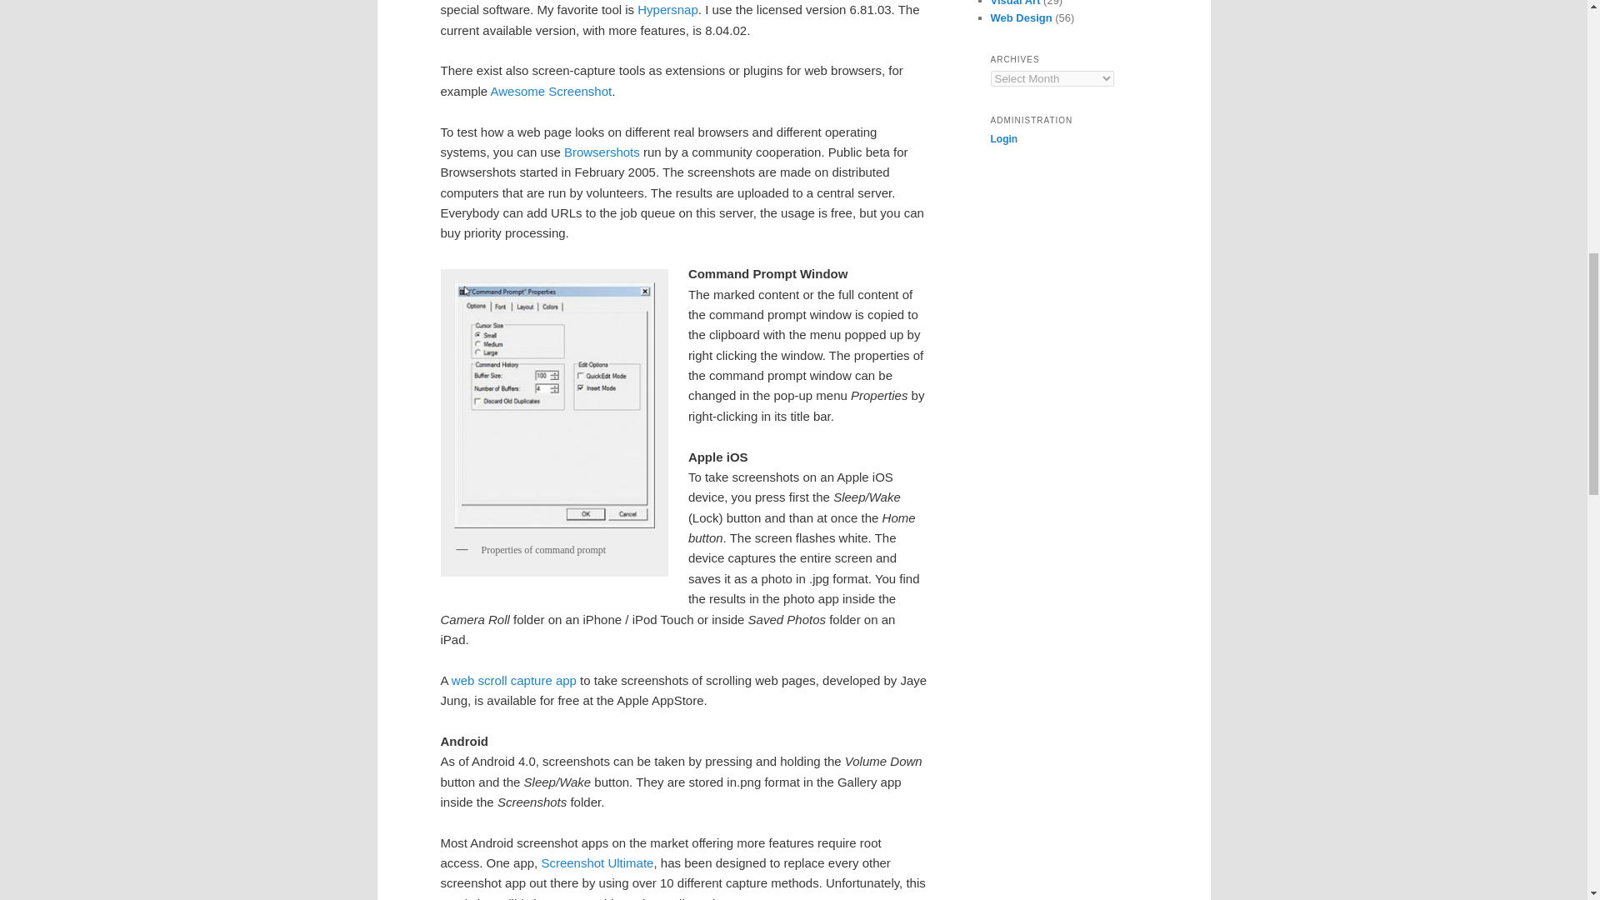 The height and width of the screenshot is (900, 1600). What do you see at coordinates (602, 152) in the screenshot?
I see `Browsershots` at bounding box center [602, 152].